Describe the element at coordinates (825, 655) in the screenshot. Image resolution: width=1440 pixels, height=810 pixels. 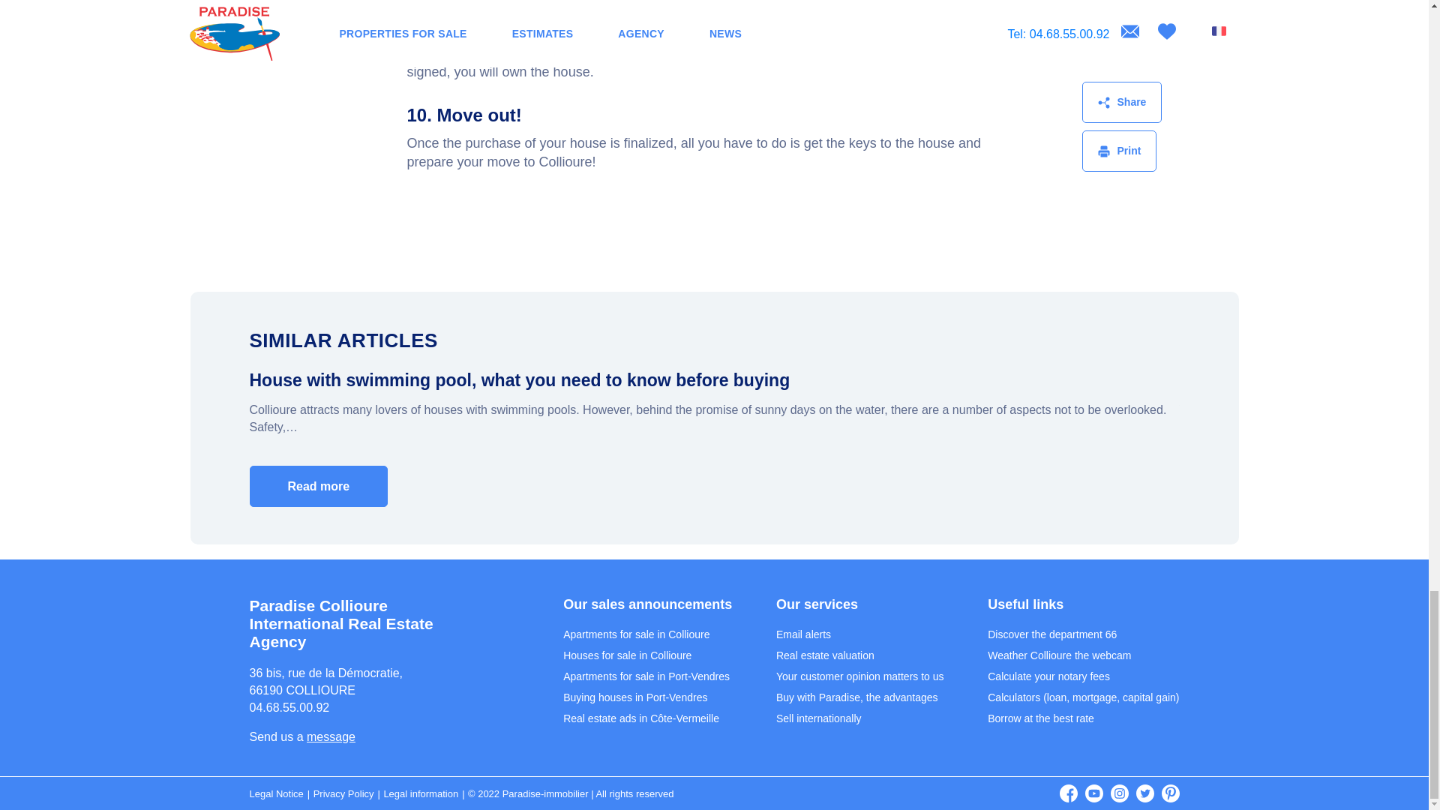
I see `Real estate valuation` at that location.